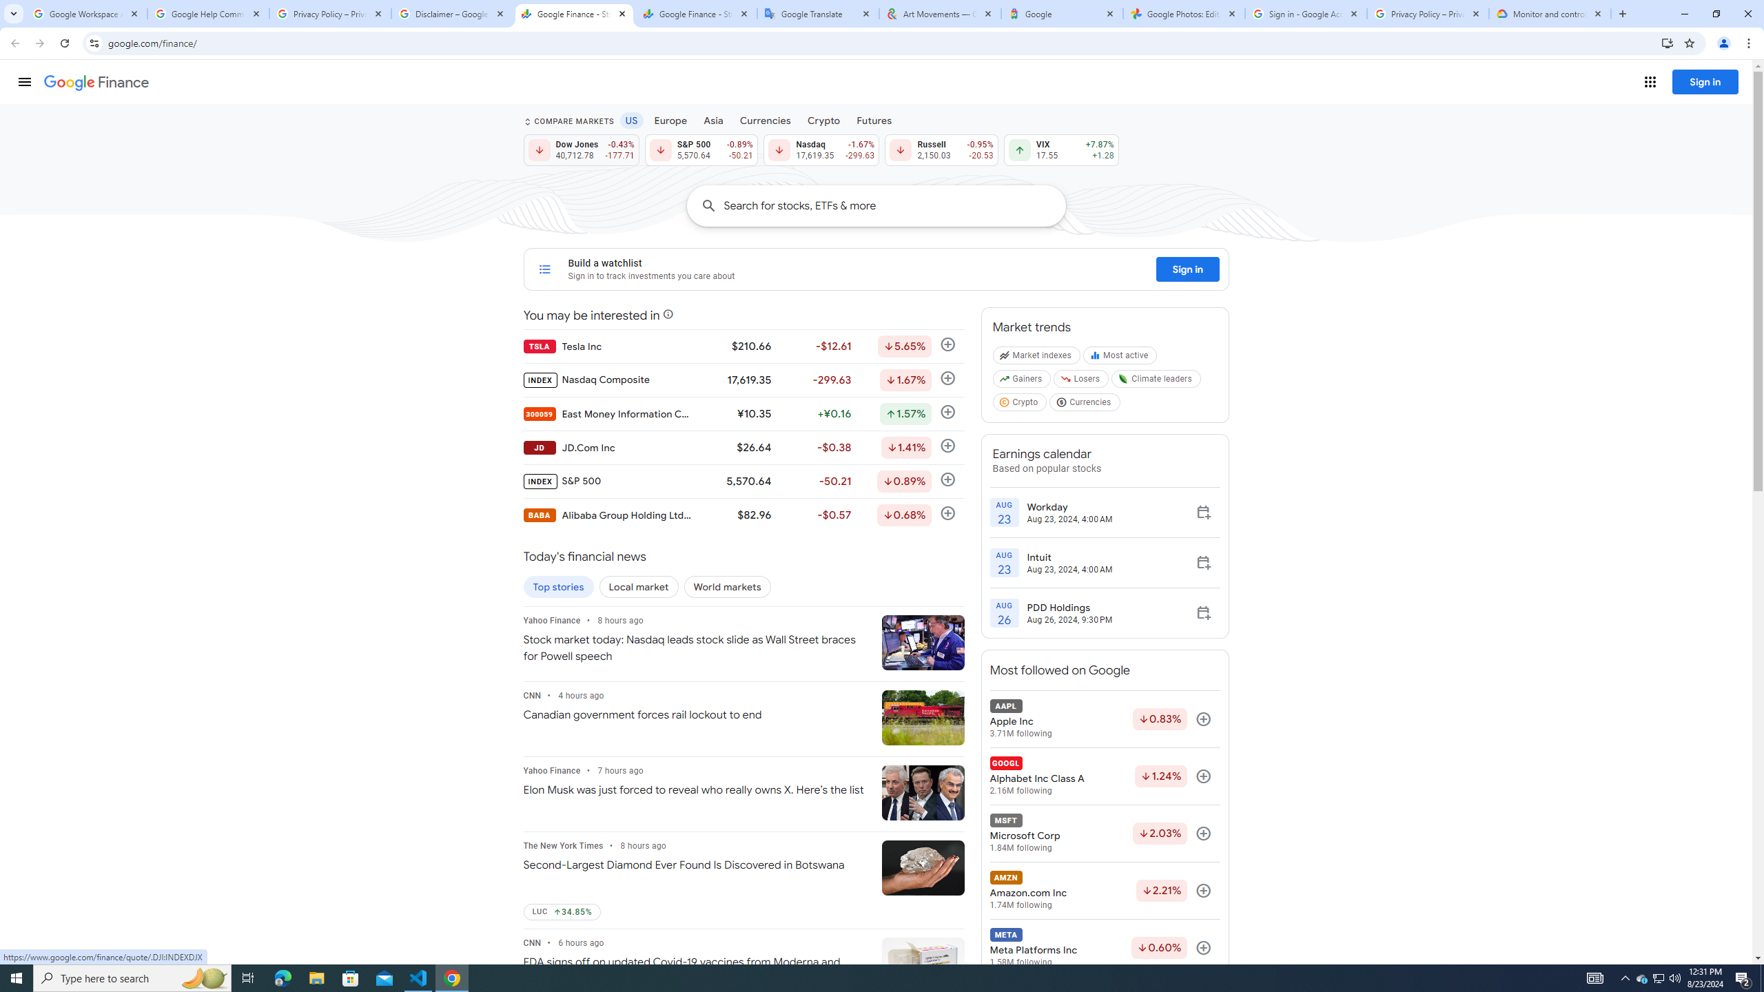 Image resolution: width=1764 pixels, height=992 pixels. What do you see at coordinates (1123, 379) in the screenshot?
I see `GLeaf logo` at bounding box center [1123, 379].